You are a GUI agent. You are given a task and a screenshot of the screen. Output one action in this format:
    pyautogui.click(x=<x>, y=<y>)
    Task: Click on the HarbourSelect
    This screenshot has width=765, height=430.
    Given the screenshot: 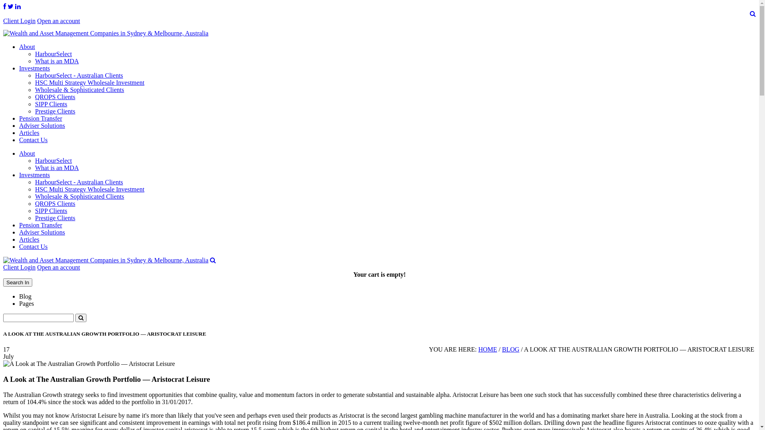 What is the action you would take?
    pyautogui.click(x=53, y=54)
    